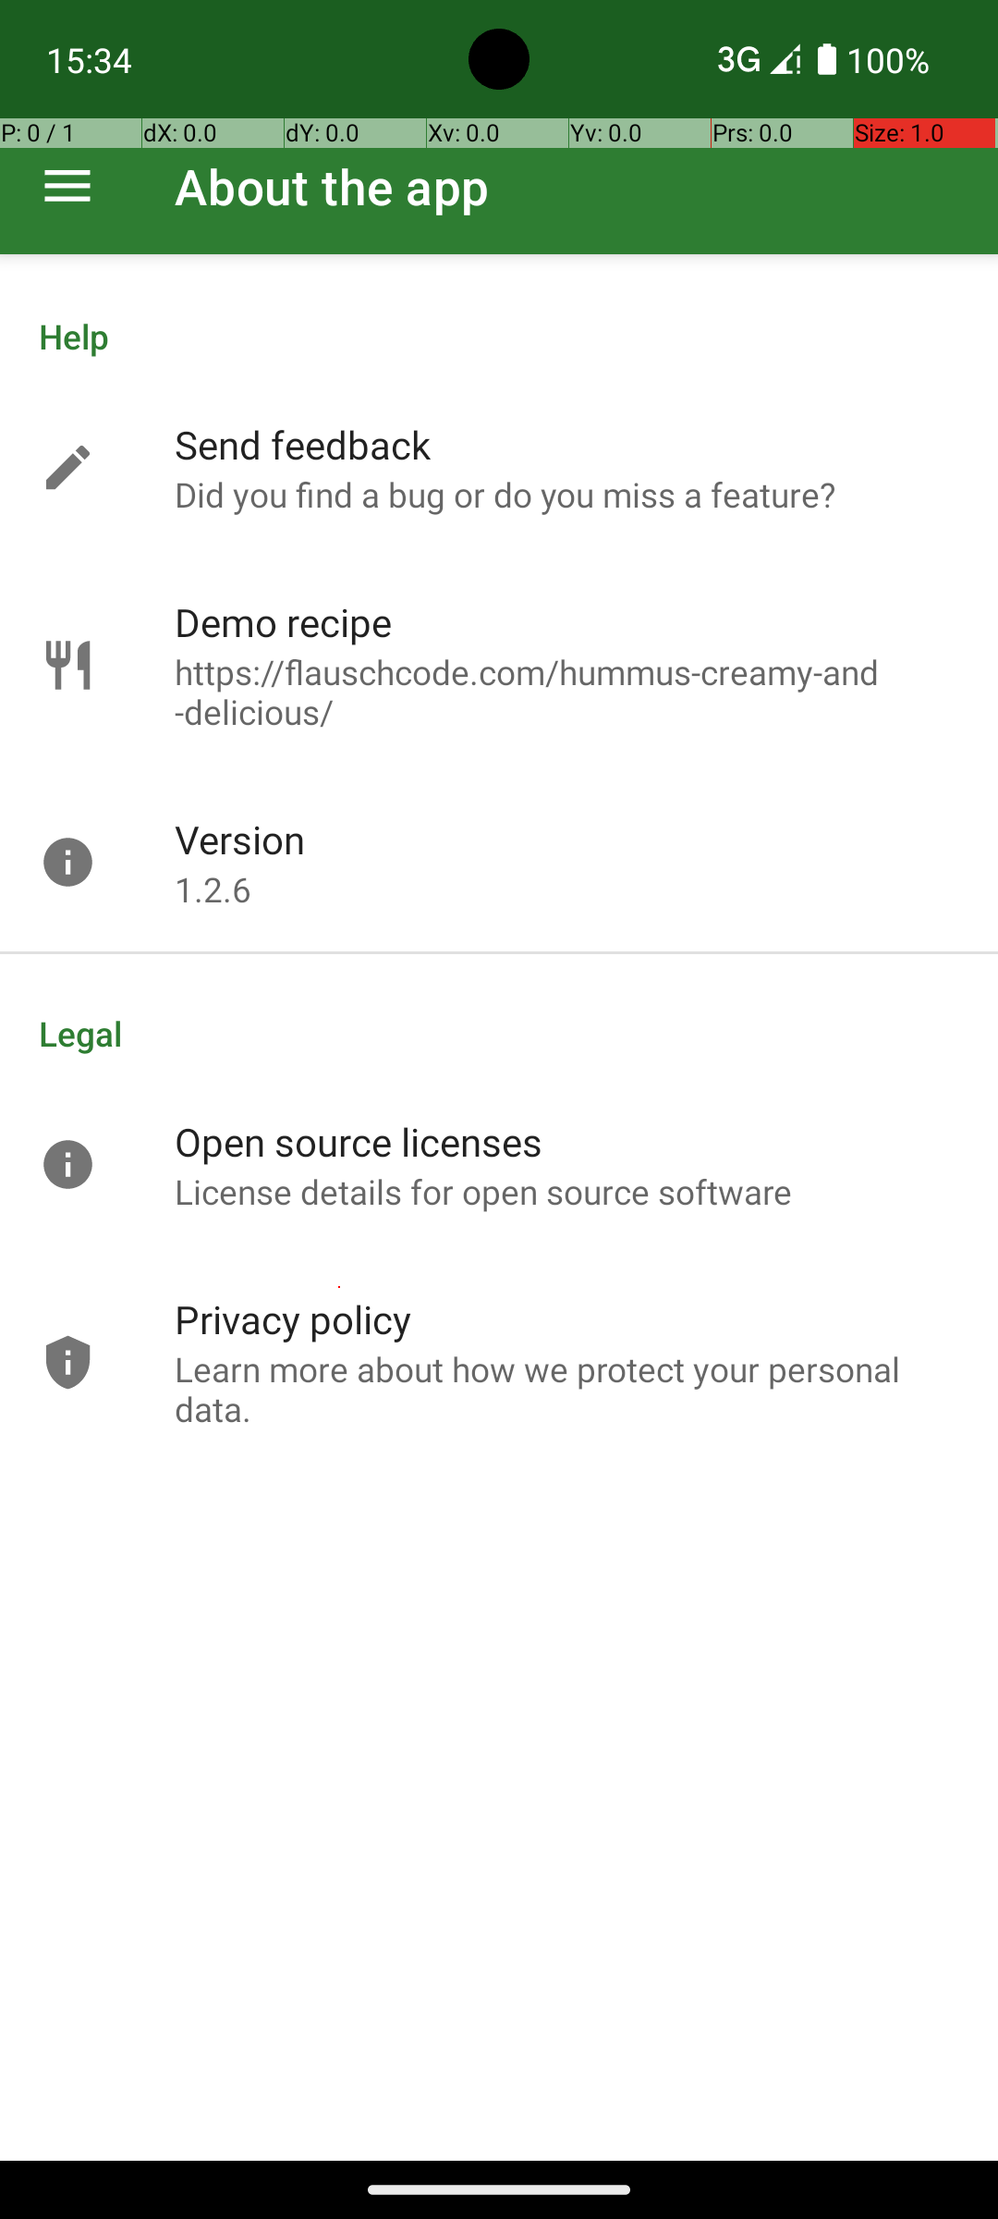 Image resolution: width=998 pixels, height=2219 pixels. Describe the element at coordinates (213, 889) in the screenshot. I see `1.2.6` at that location.